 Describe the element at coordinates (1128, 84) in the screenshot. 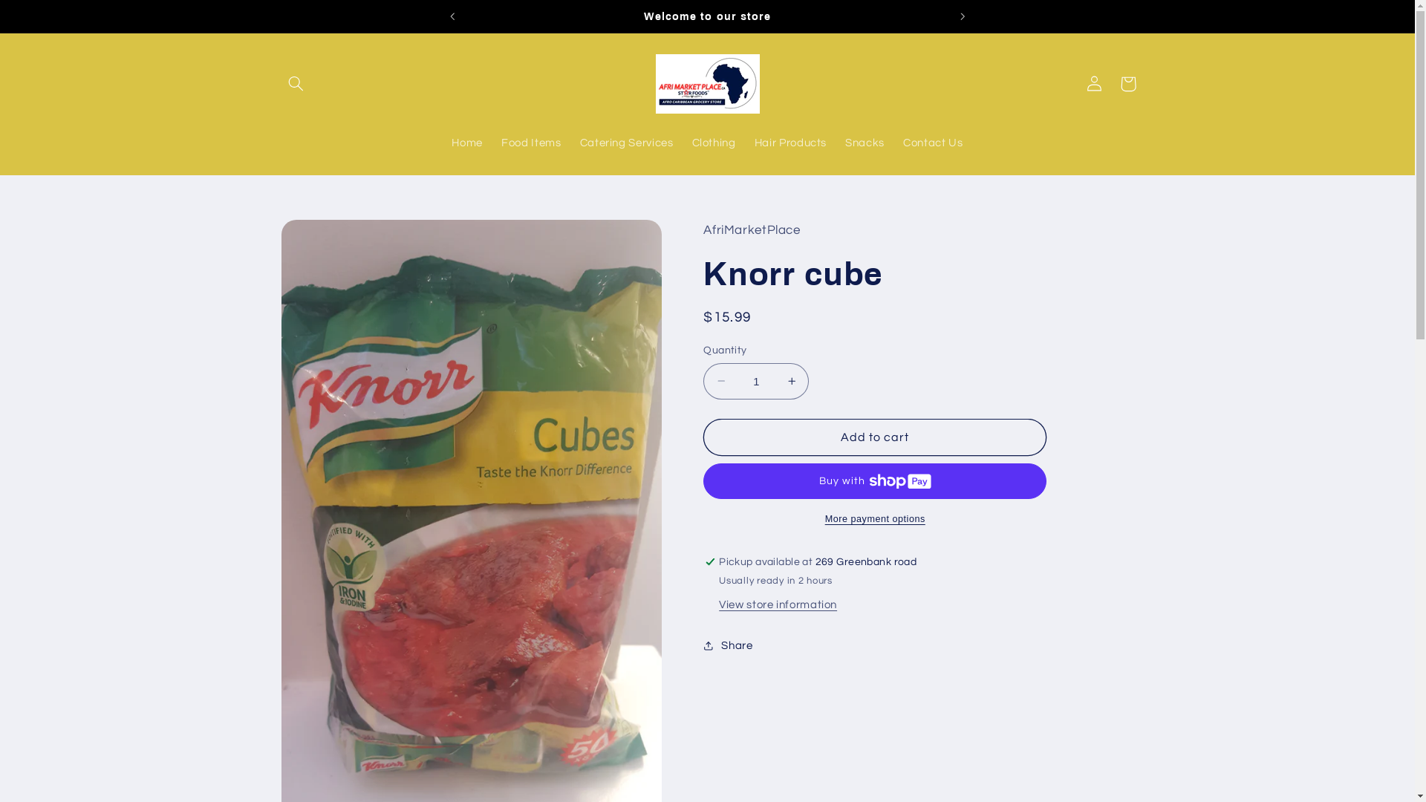

I see `Cart` at that location.